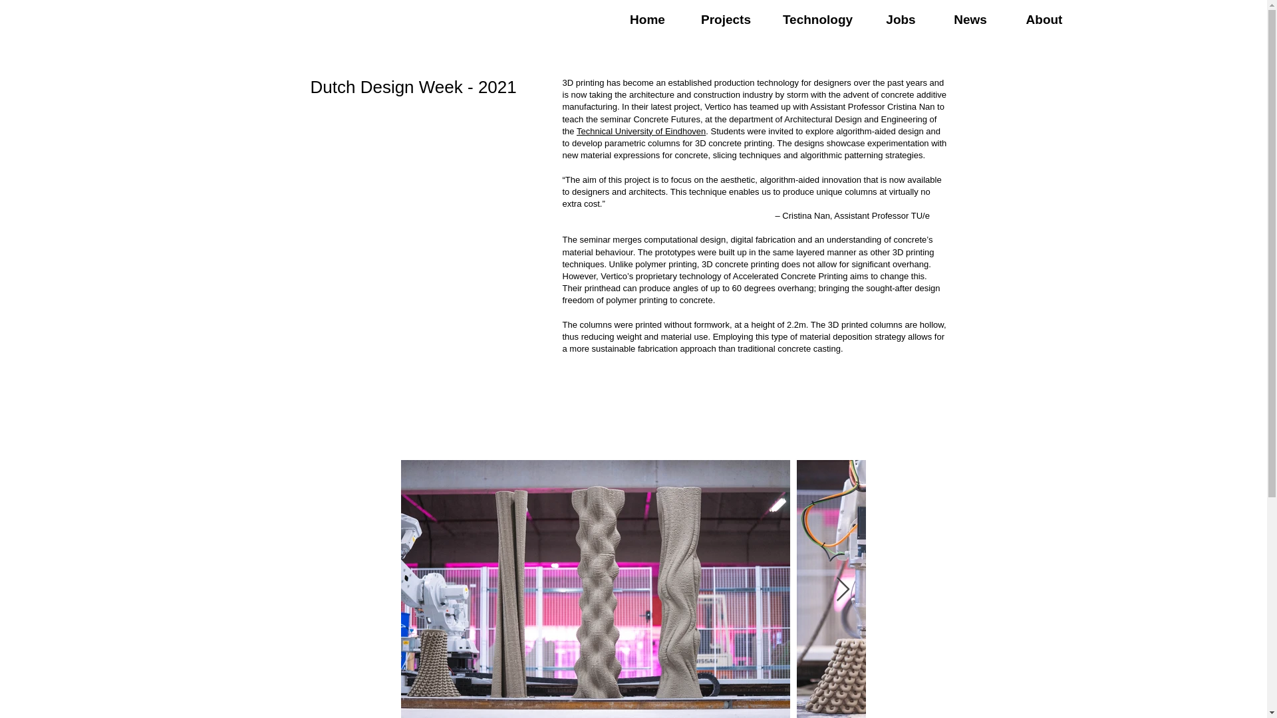  What do you see at coordinates (647, 20) in the screenshot?
I see `Home` at bounding box center [647, 20].